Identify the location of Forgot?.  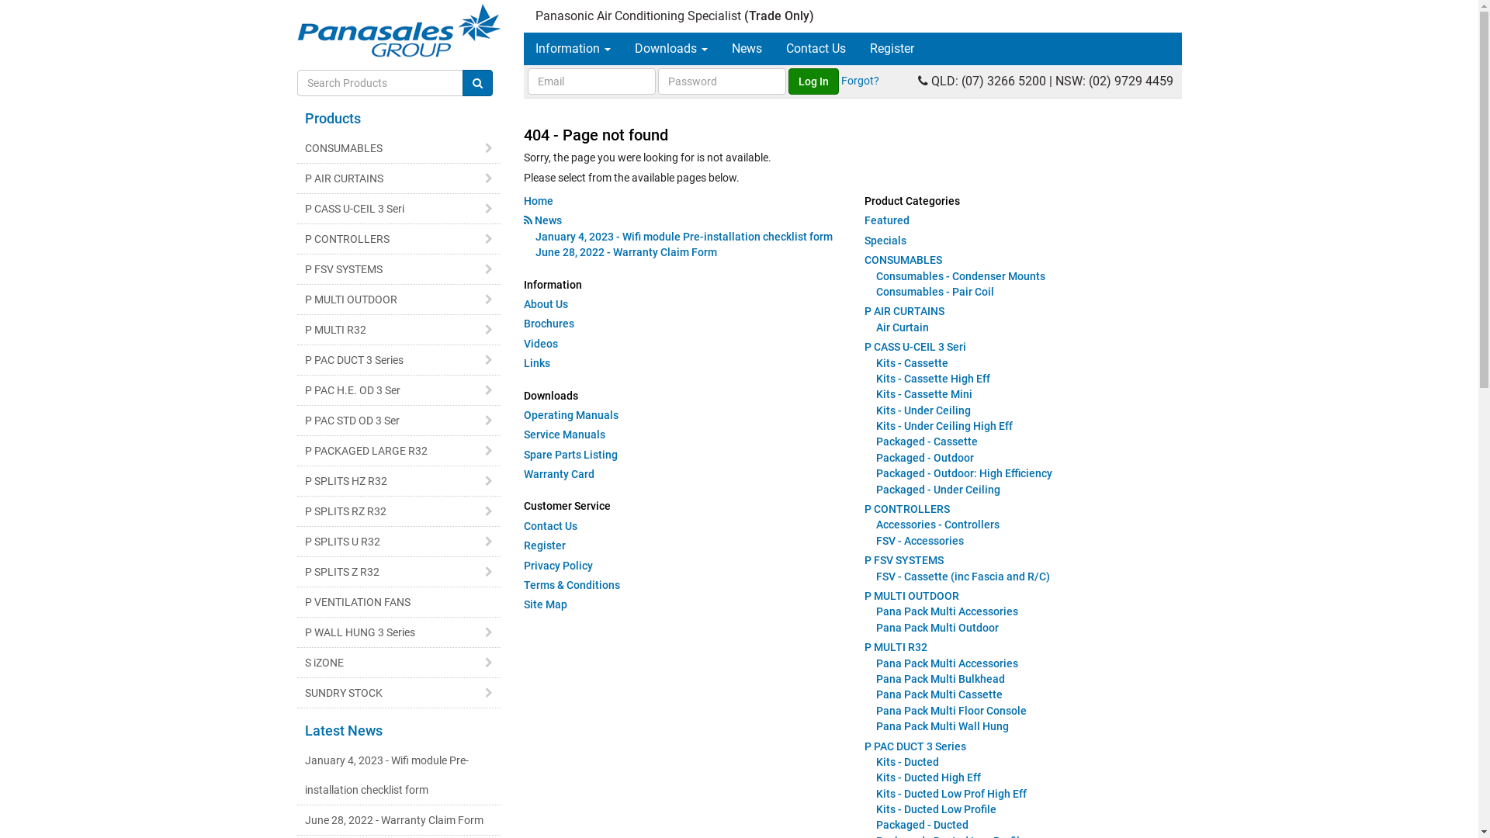
(860, 81).